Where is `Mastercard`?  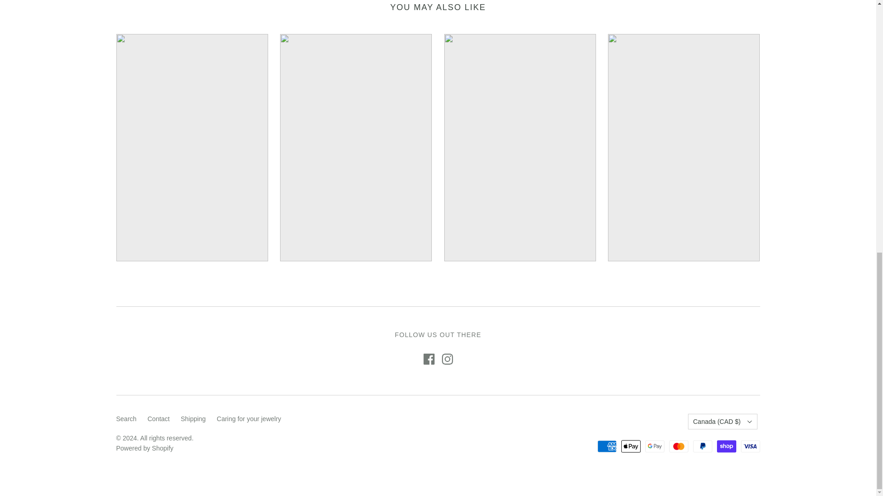
Mastercard is located at coordinates (679, 446).